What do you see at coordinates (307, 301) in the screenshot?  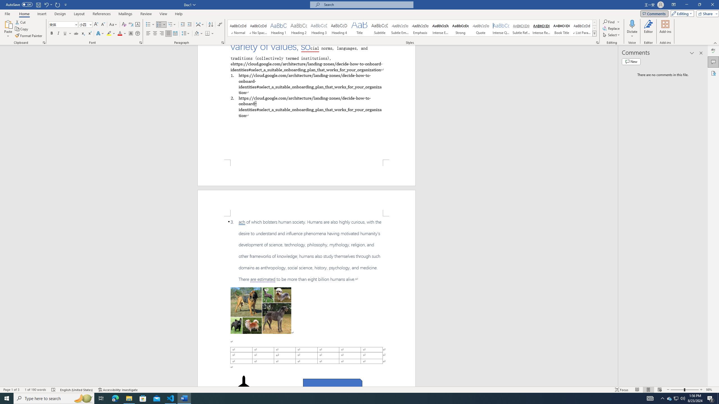 I see `Page 2 content` at bounding box center [307, 301].